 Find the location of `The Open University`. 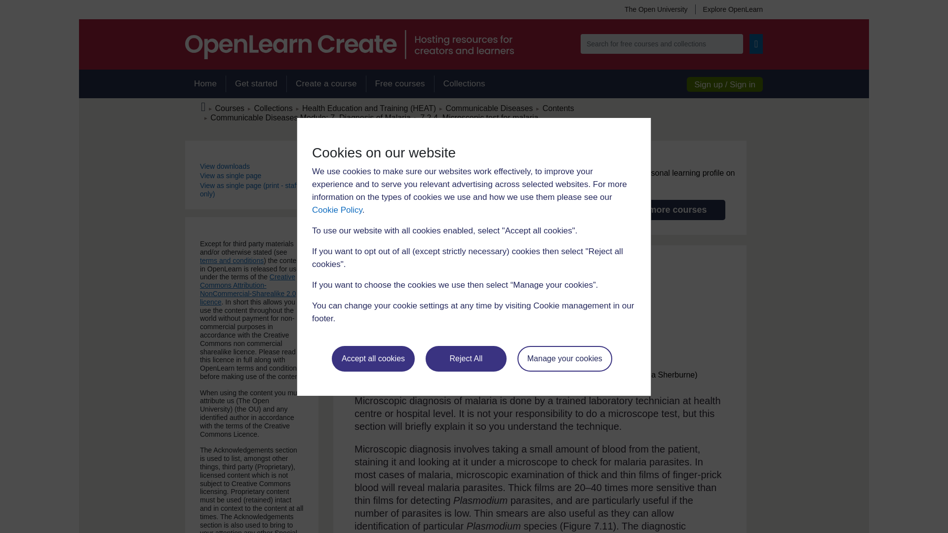

The Open University is located at coordinates (656, 9).